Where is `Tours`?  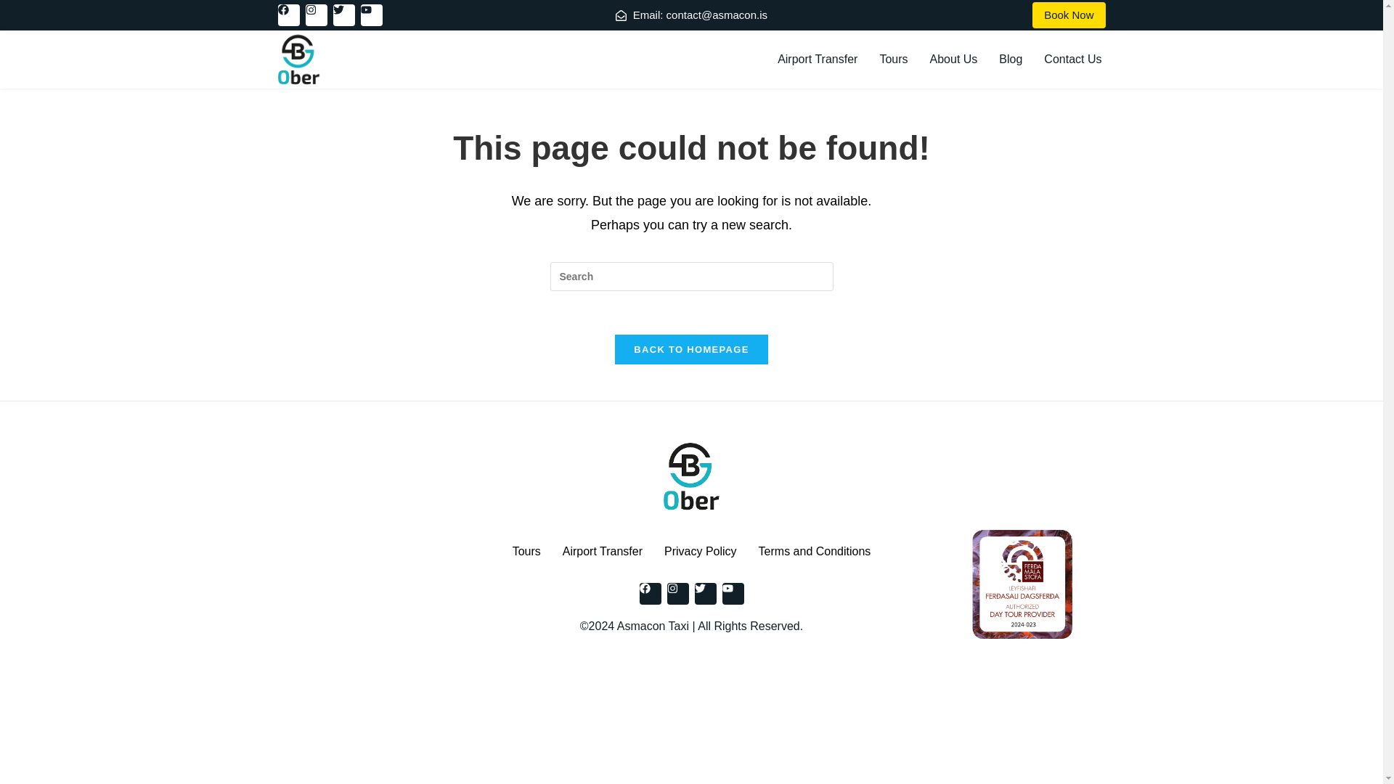
Tours is located at coordinates (527, 552).